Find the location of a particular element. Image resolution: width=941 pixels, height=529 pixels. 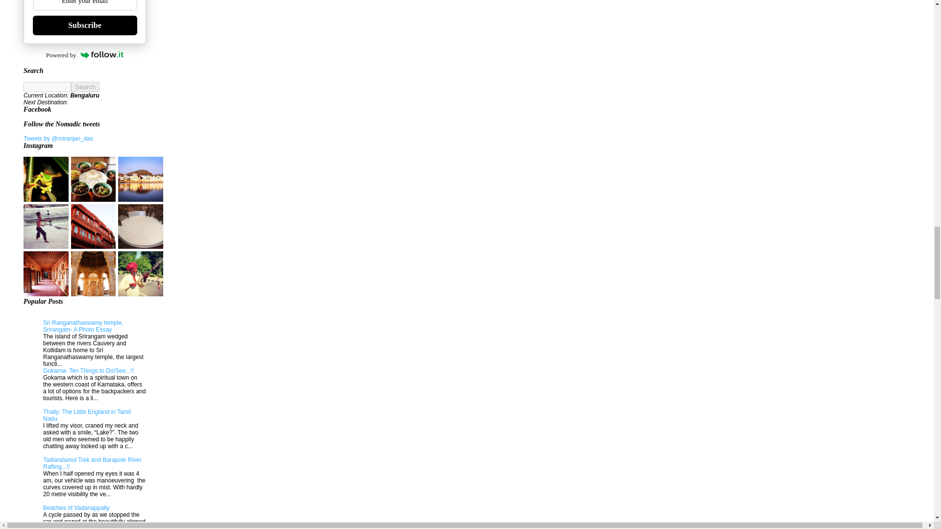

Search is located at coordinates (85, 87).